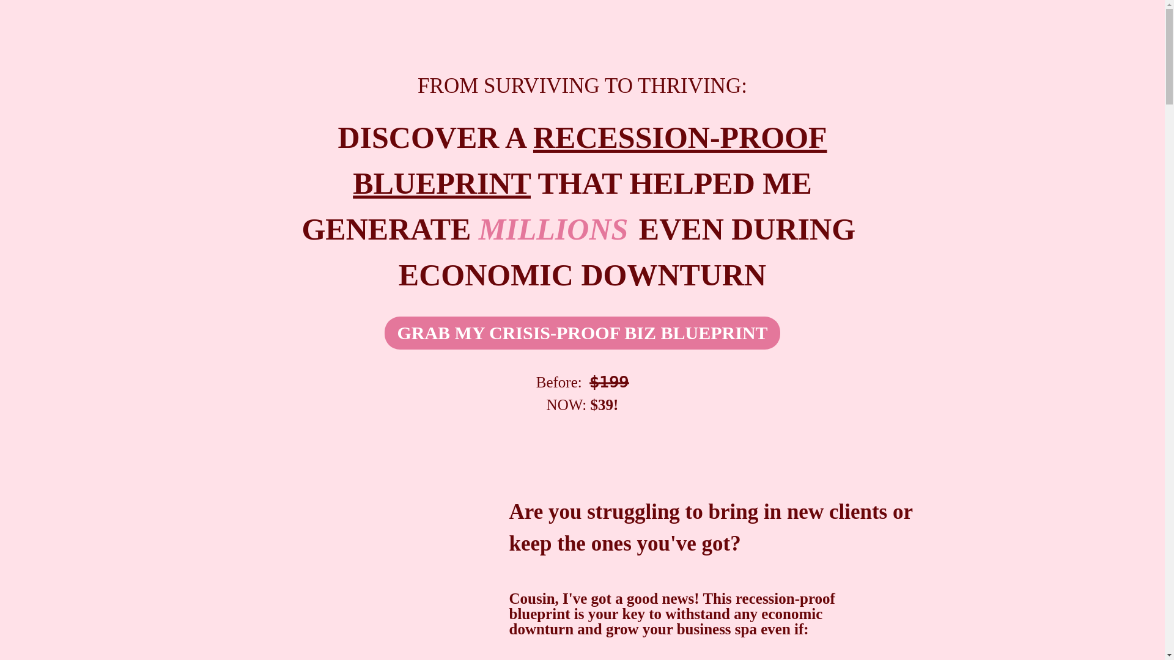 The height and width of the screenshot is (660, 1174). I want to click on GRAB MY CRISIS-PROOF BIZ BLUEPRINT, so click(582, 333).